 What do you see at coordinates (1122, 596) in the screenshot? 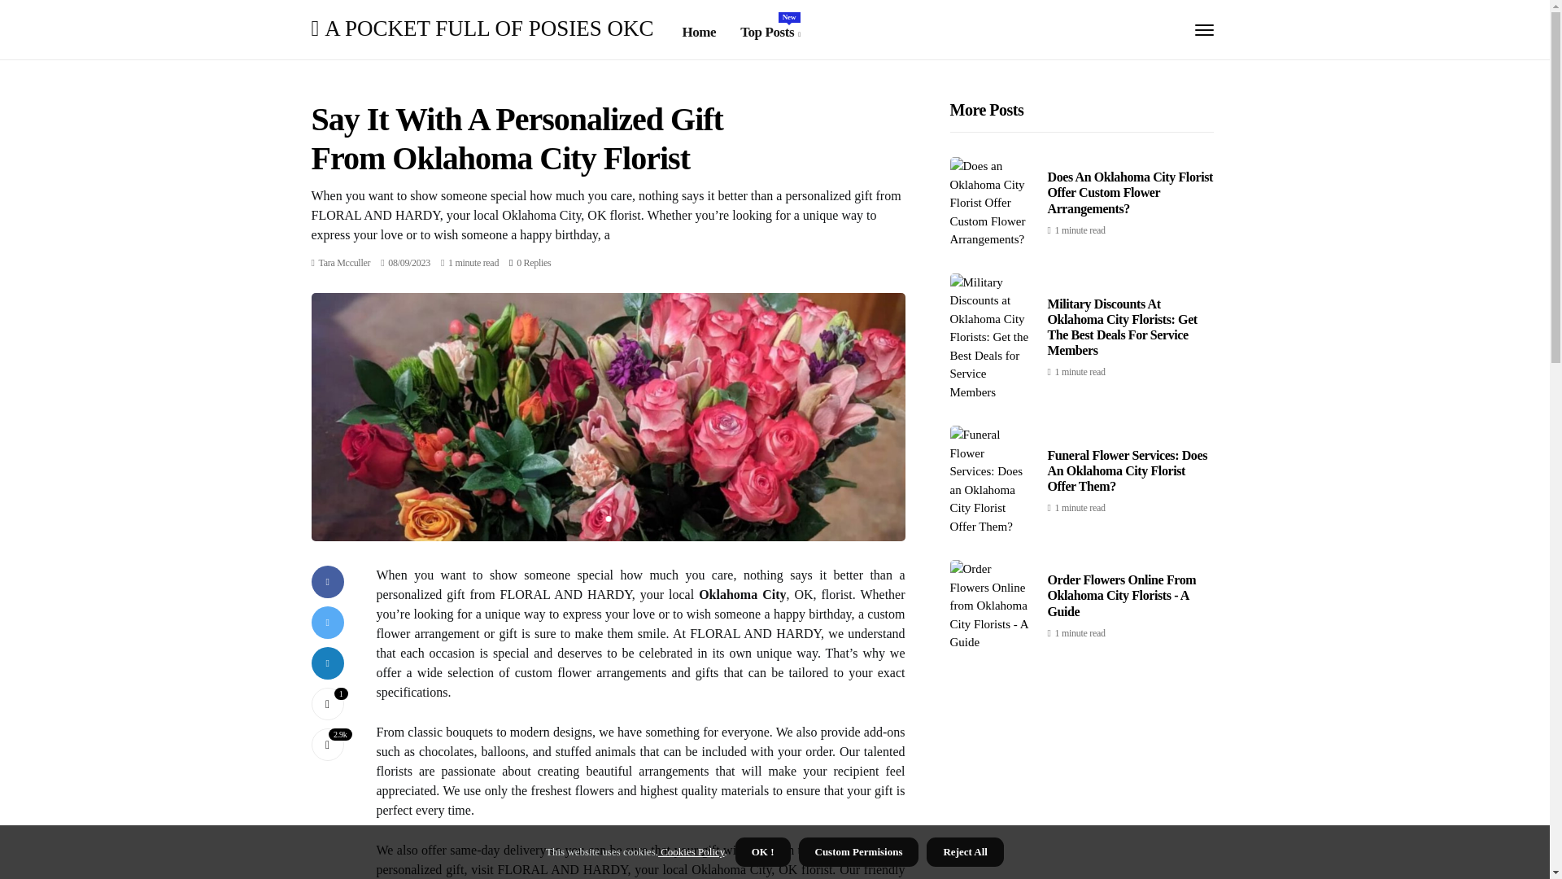
I see `Posts by Tara Mcculler` at bounding box center [1122, 596].